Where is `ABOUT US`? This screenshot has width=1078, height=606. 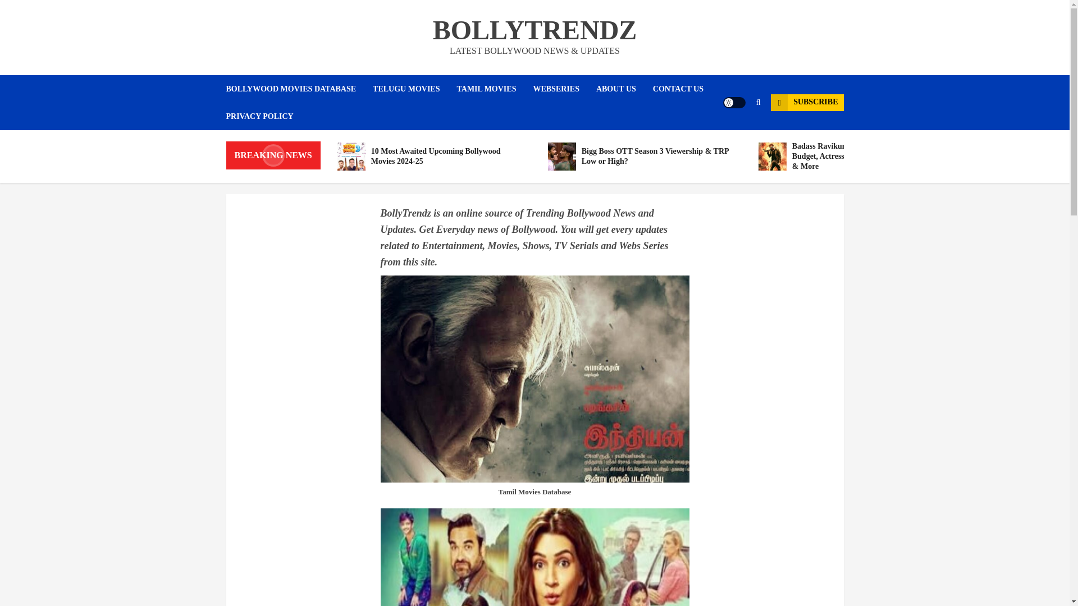
ABOUT US is located at coordinates (624, 89).